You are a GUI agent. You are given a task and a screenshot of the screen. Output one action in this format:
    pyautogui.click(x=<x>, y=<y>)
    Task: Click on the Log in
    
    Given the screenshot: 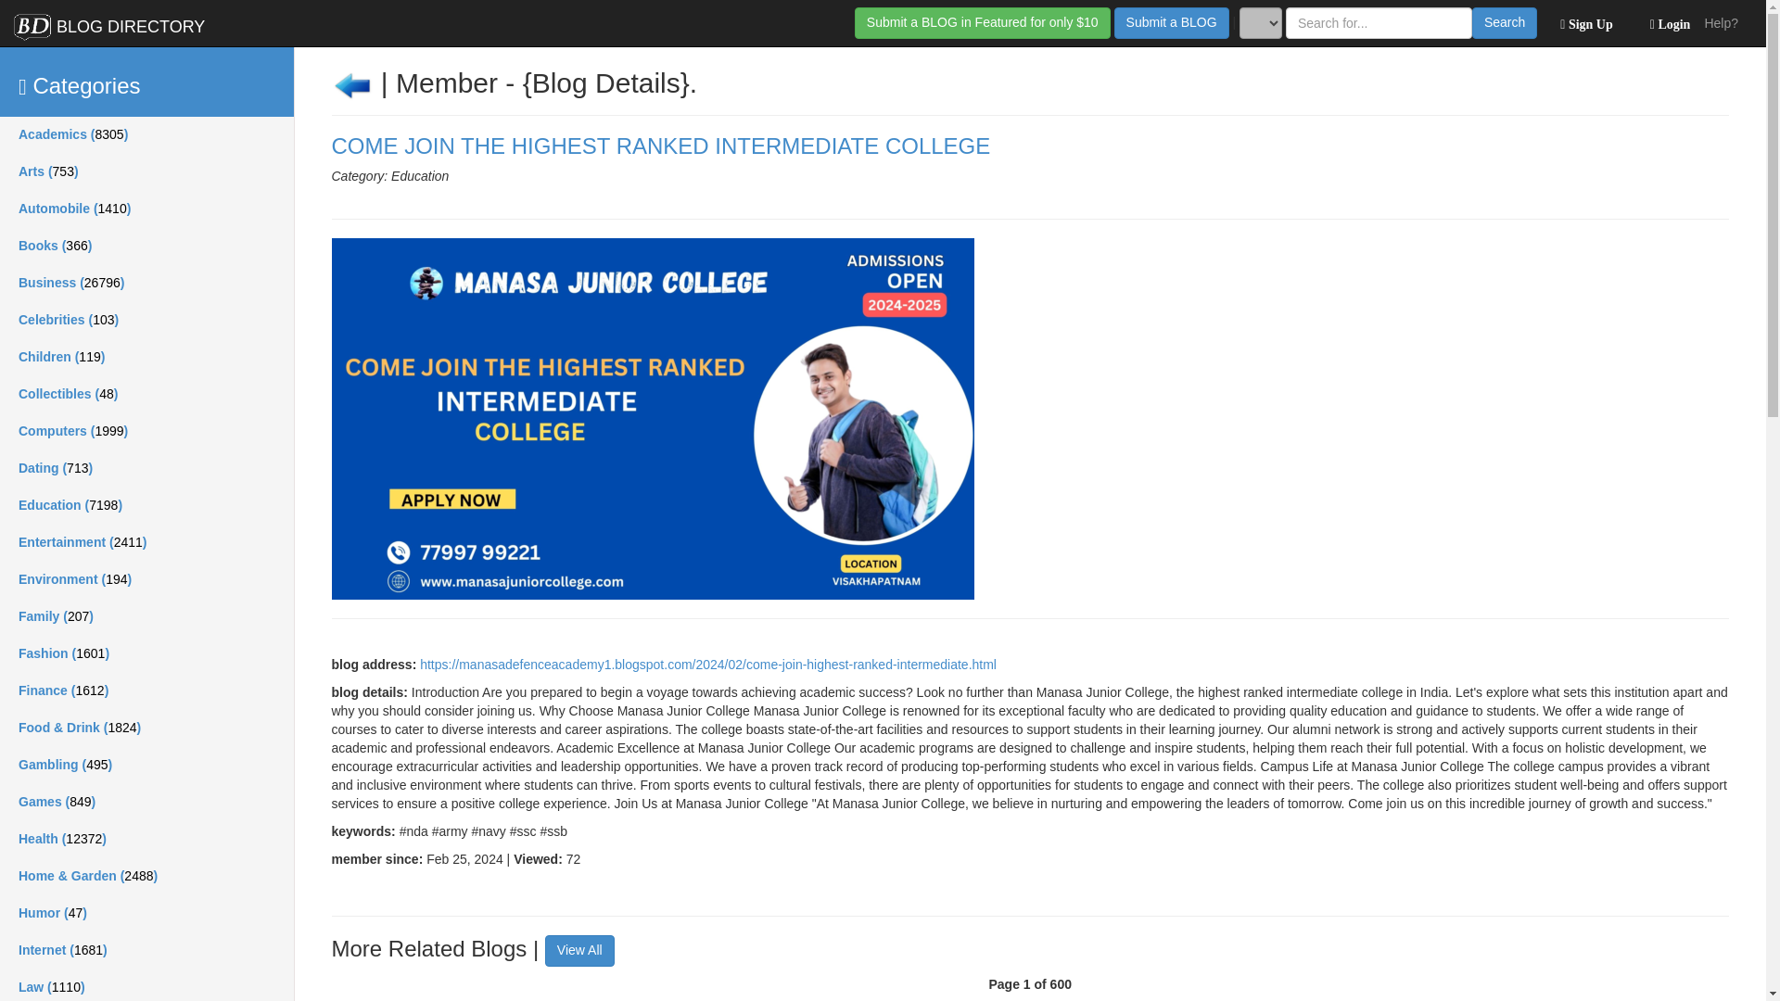 What is the action you would take?
    pyautogui.click(x=1665, y=22)
    